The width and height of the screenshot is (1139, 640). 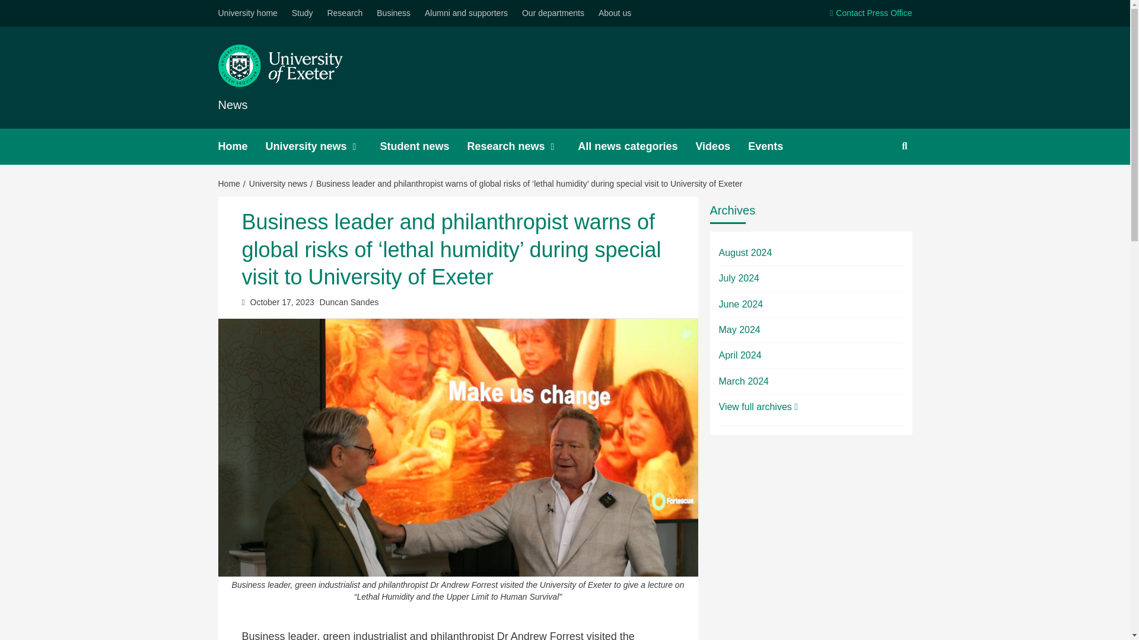 I want to click on All news categories, so click(x=636, y=146).